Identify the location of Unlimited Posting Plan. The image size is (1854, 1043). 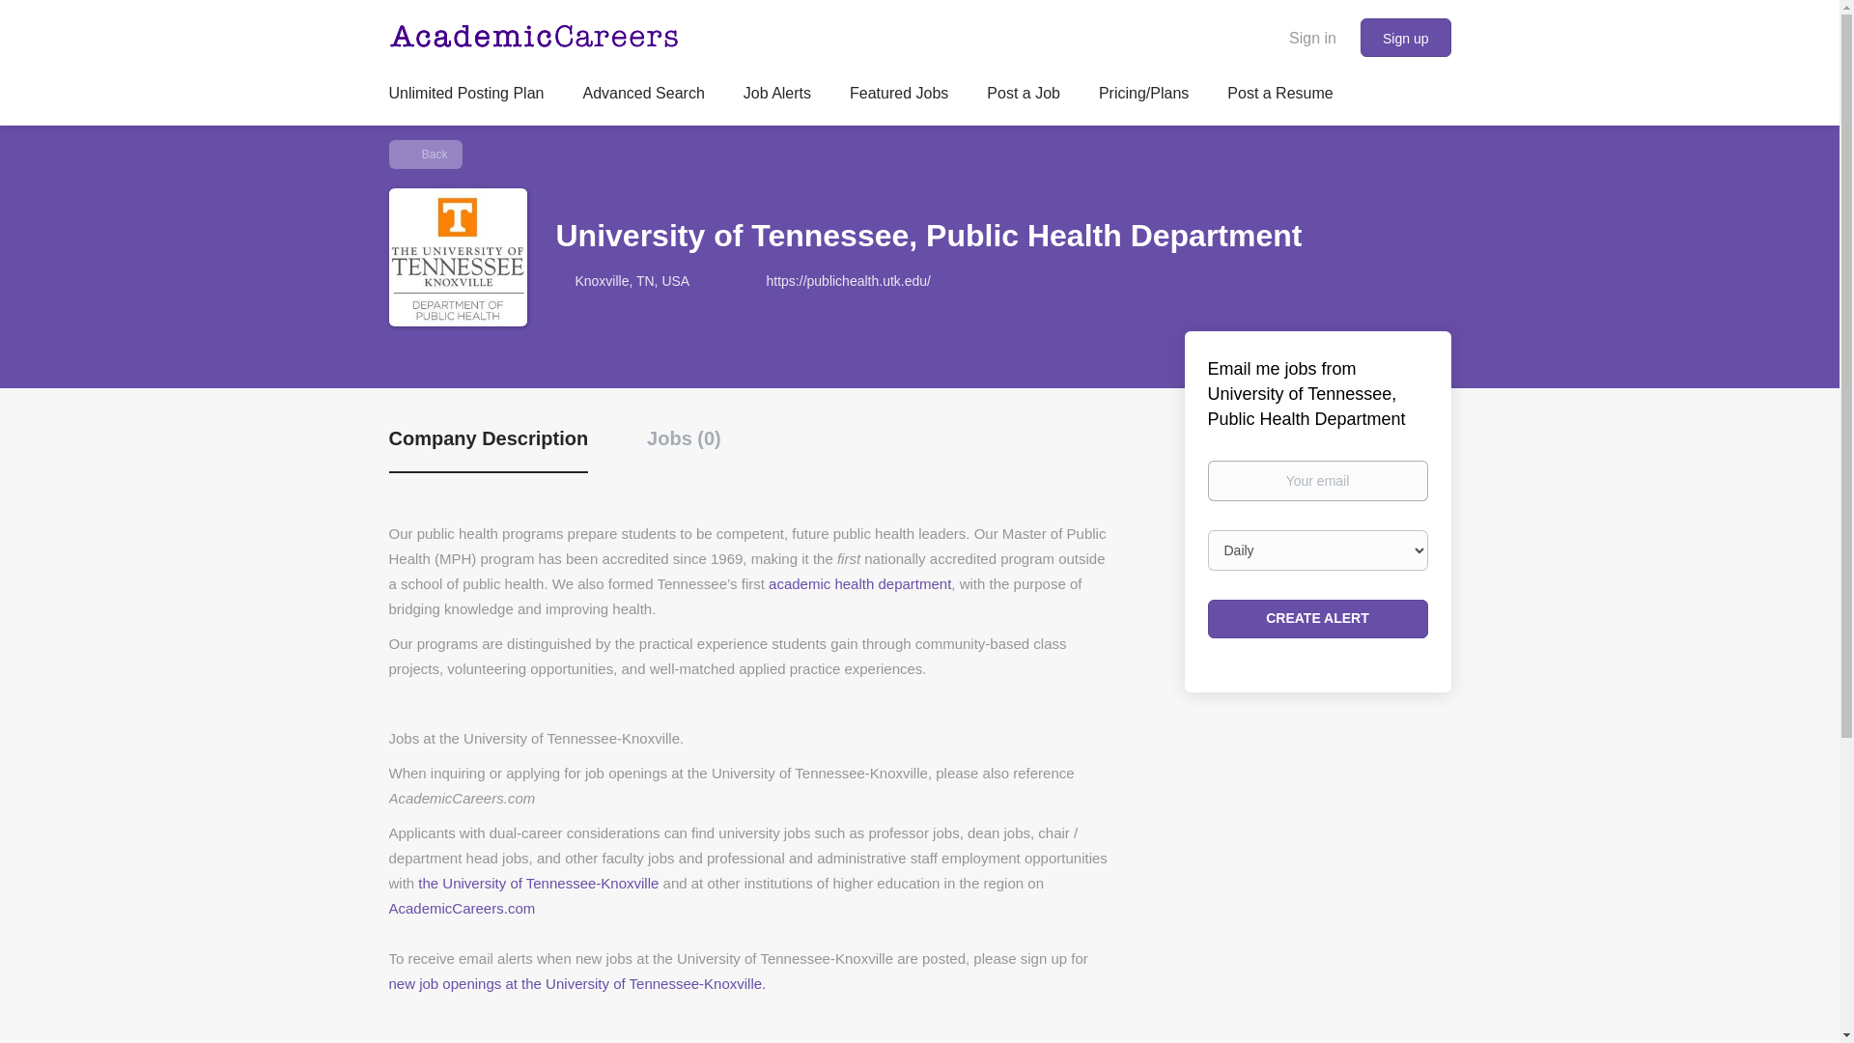
(465, 97).